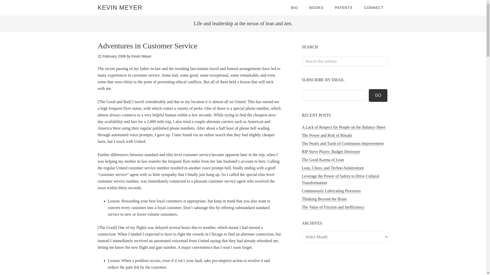 This screenshot has height=275, width=490. What do you see at coordinates (324, 199) in the screenshot?
I see `Thinking Beyond the Brain` at bounding box center [324, 199].